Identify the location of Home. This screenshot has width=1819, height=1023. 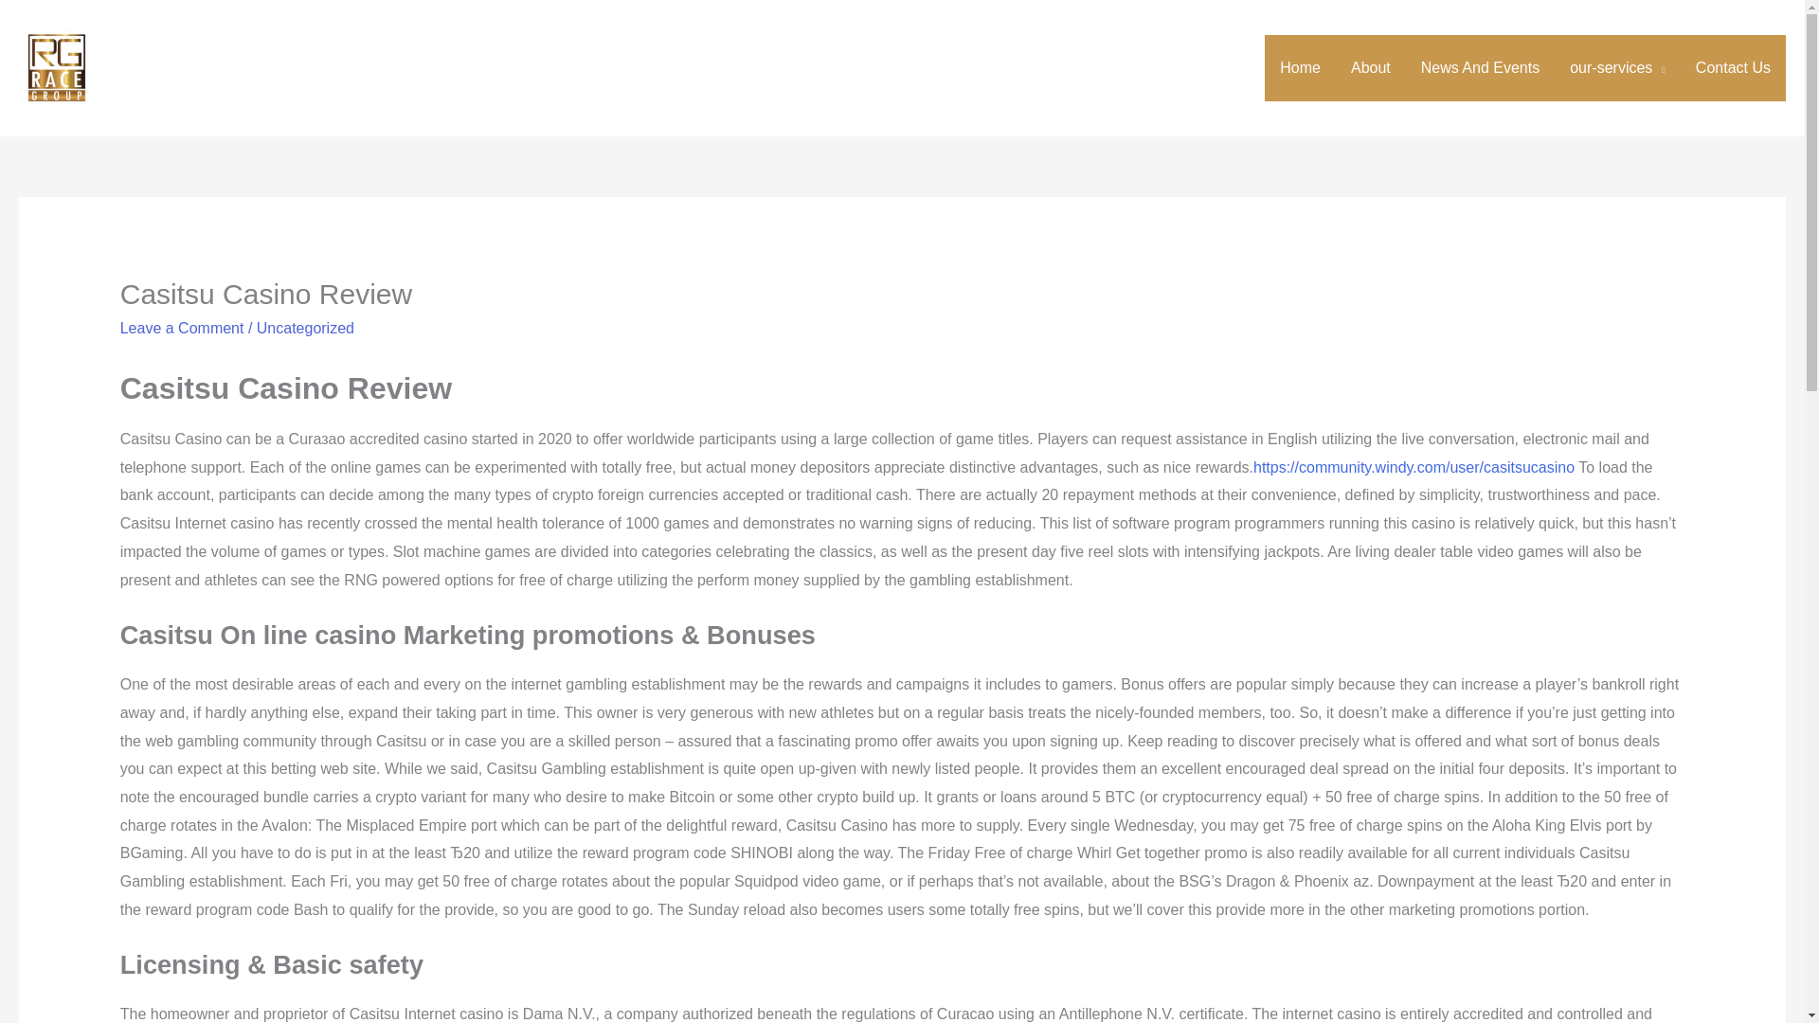
(1300, 67).